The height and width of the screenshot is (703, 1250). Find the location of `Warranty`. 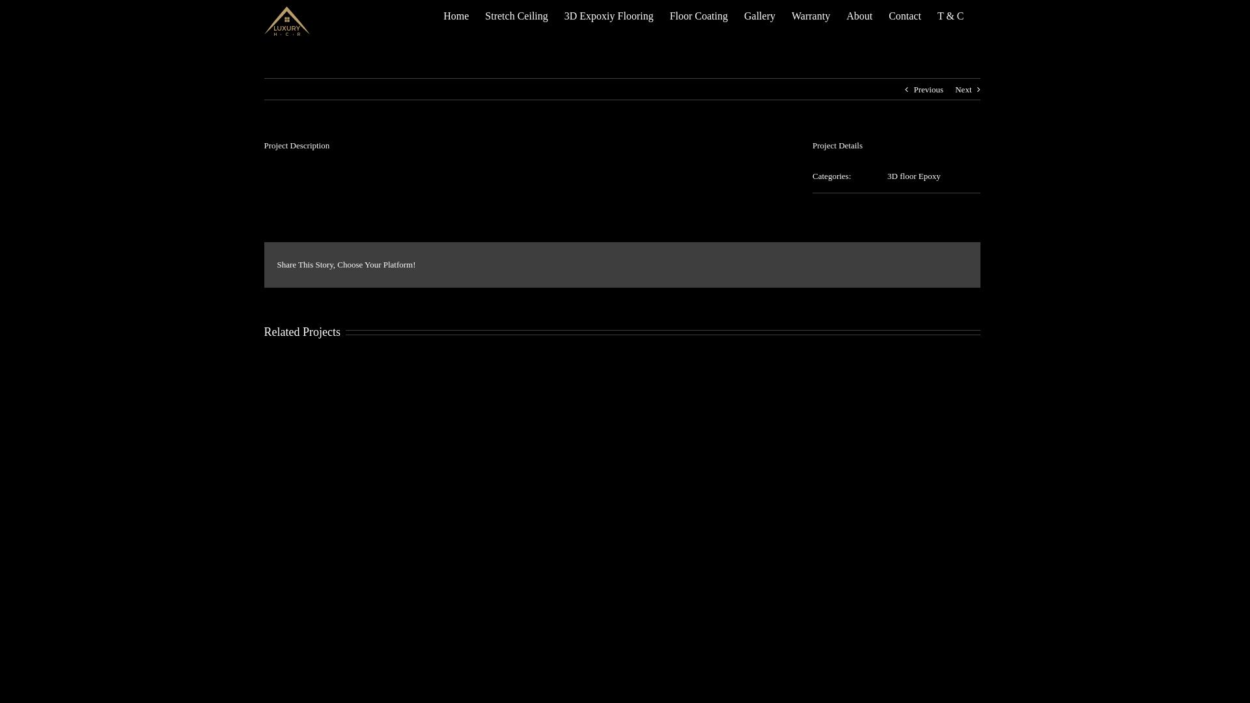

Warranty is located at coordinates (811, 16).